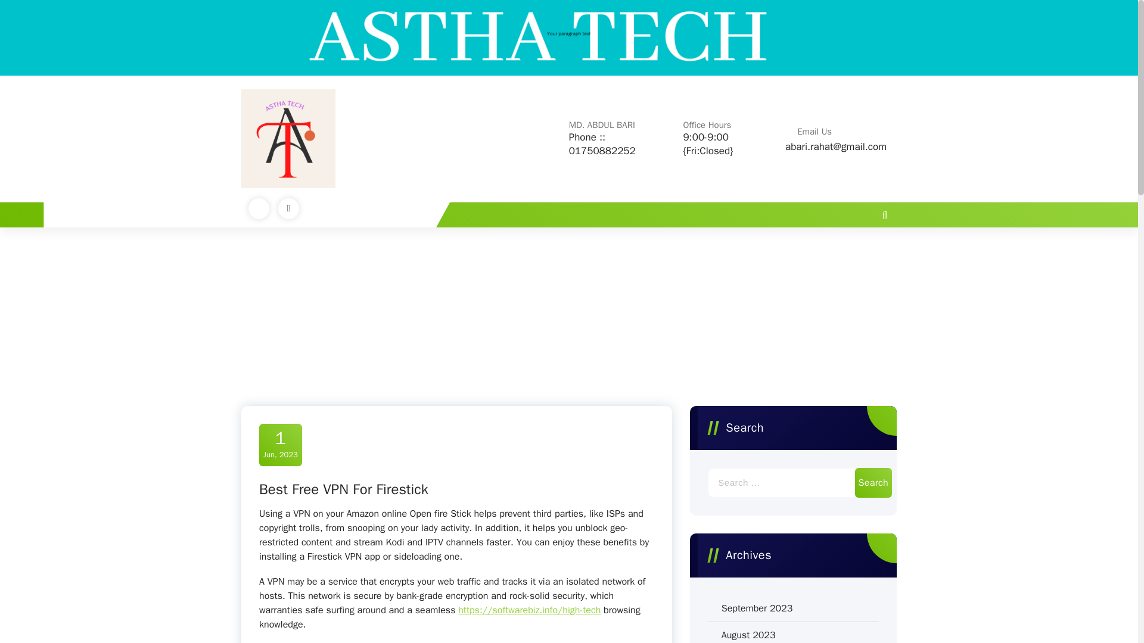  What do you see at coordinates (757, 608) in the screenshot?
I see `September 2023` at bounding box center [757, 608].